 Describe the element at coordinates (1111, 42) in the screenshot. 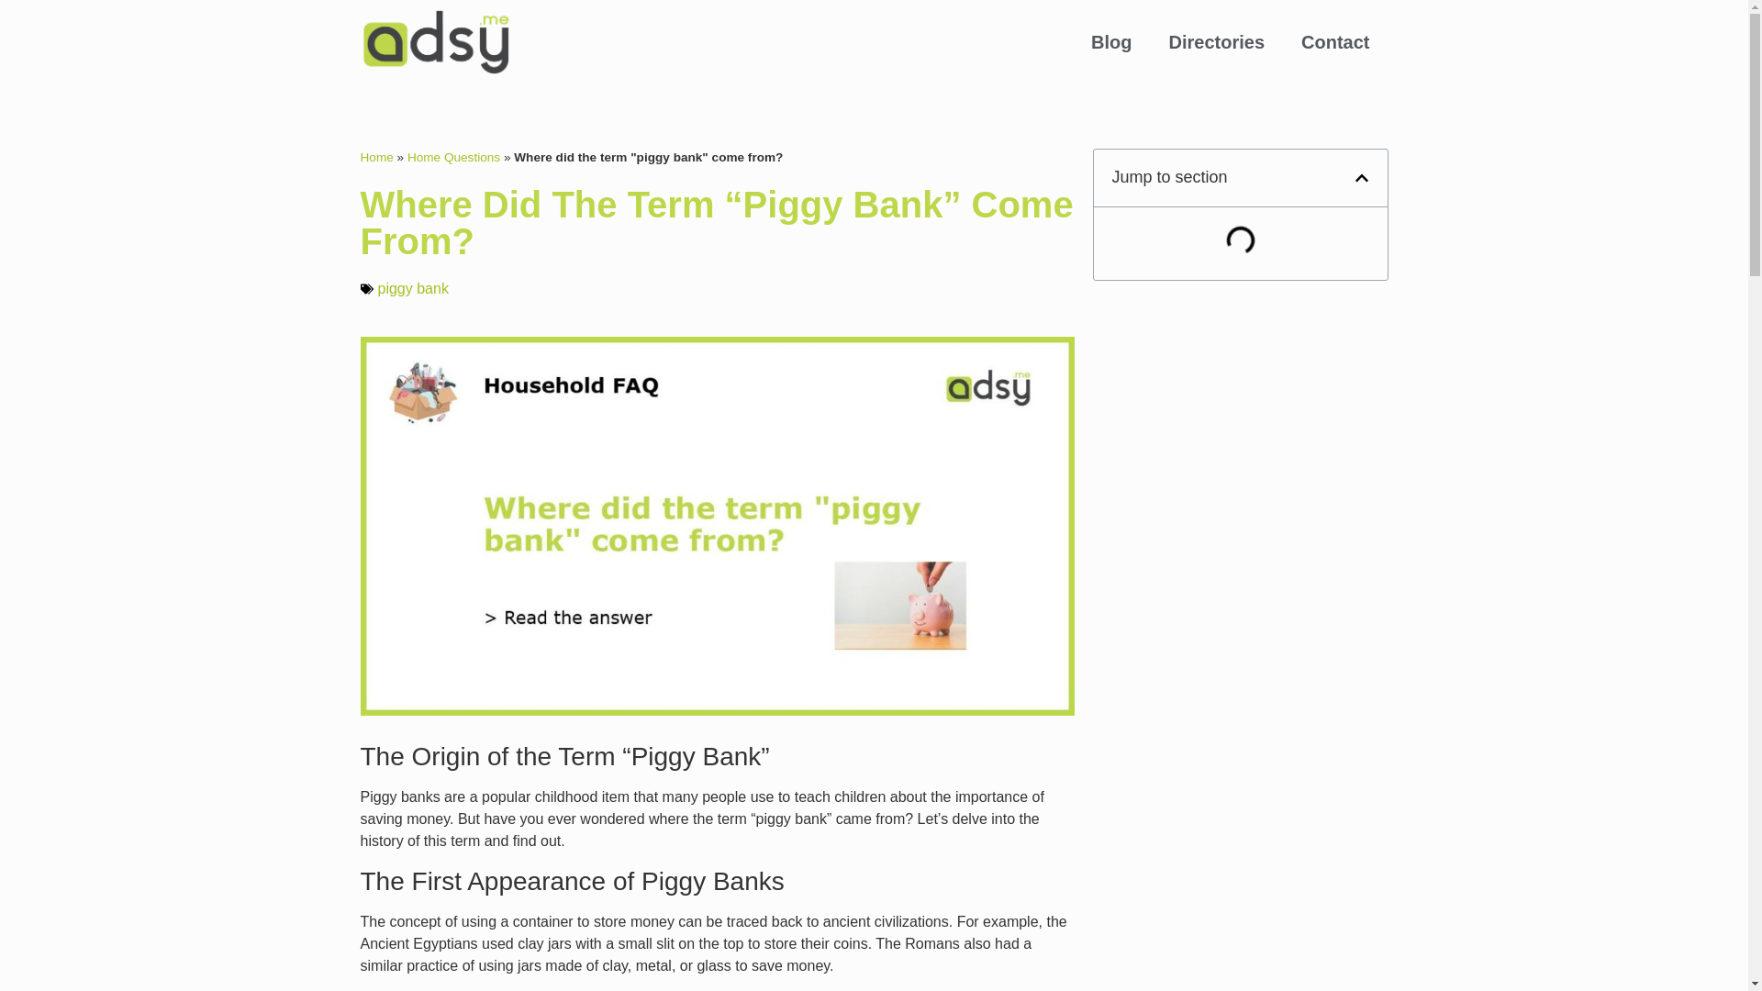

I see `Blog` at that location.